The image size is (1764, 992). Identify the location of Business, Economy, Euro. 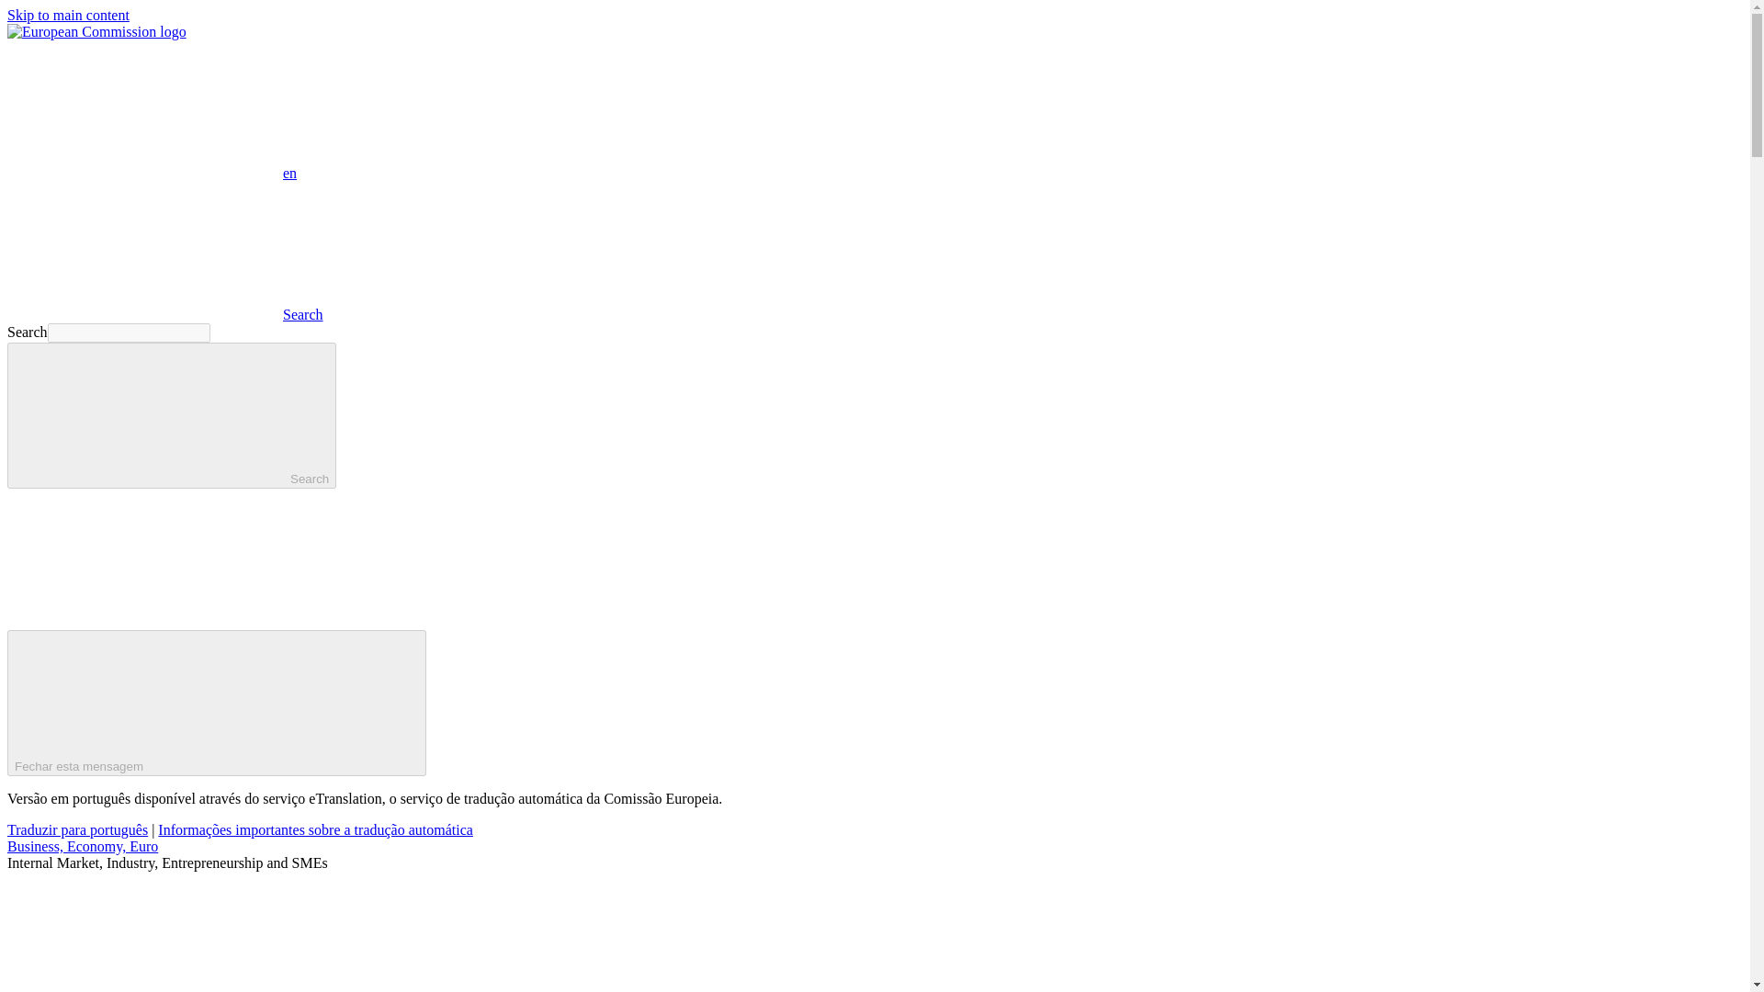
(83, 845).